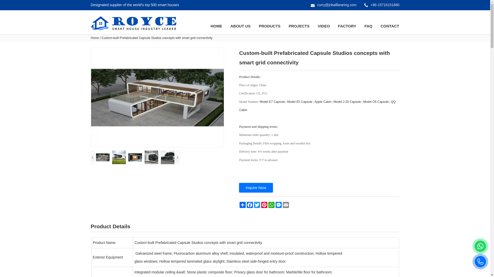  I want to click on Twitter, so click(257, 205).